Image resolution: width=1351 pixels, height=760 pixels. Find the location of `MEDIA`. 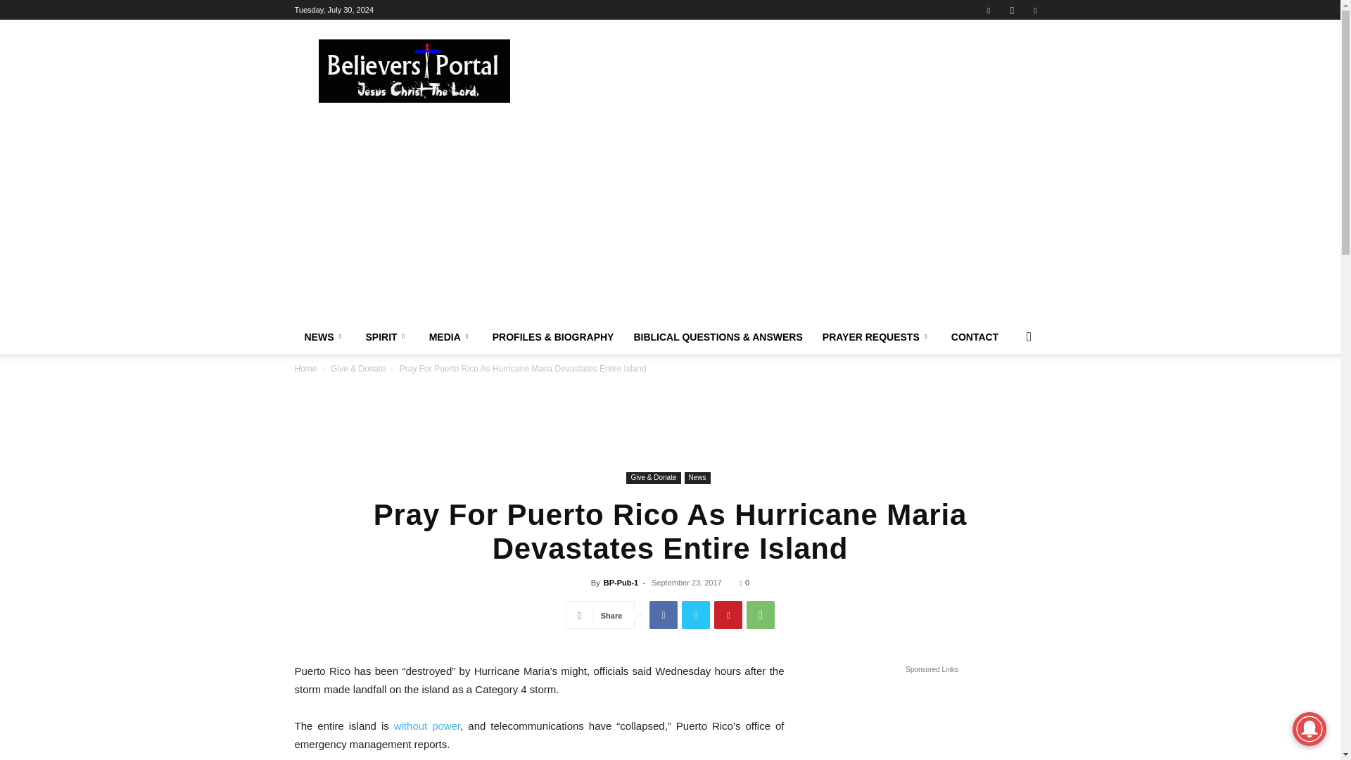

MEDIA is located at coordinates (450, 336).